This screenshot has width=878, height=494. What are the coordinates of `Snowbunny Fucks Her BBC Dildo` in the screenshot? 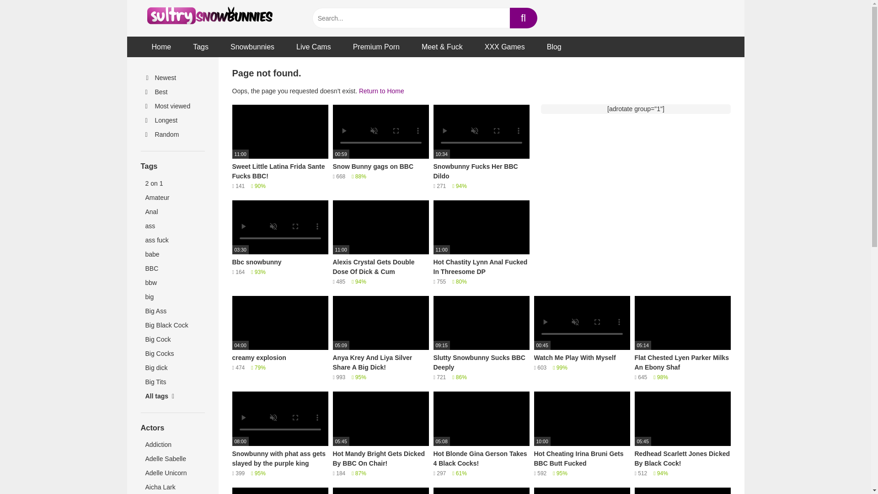 It's located at (481, 147).